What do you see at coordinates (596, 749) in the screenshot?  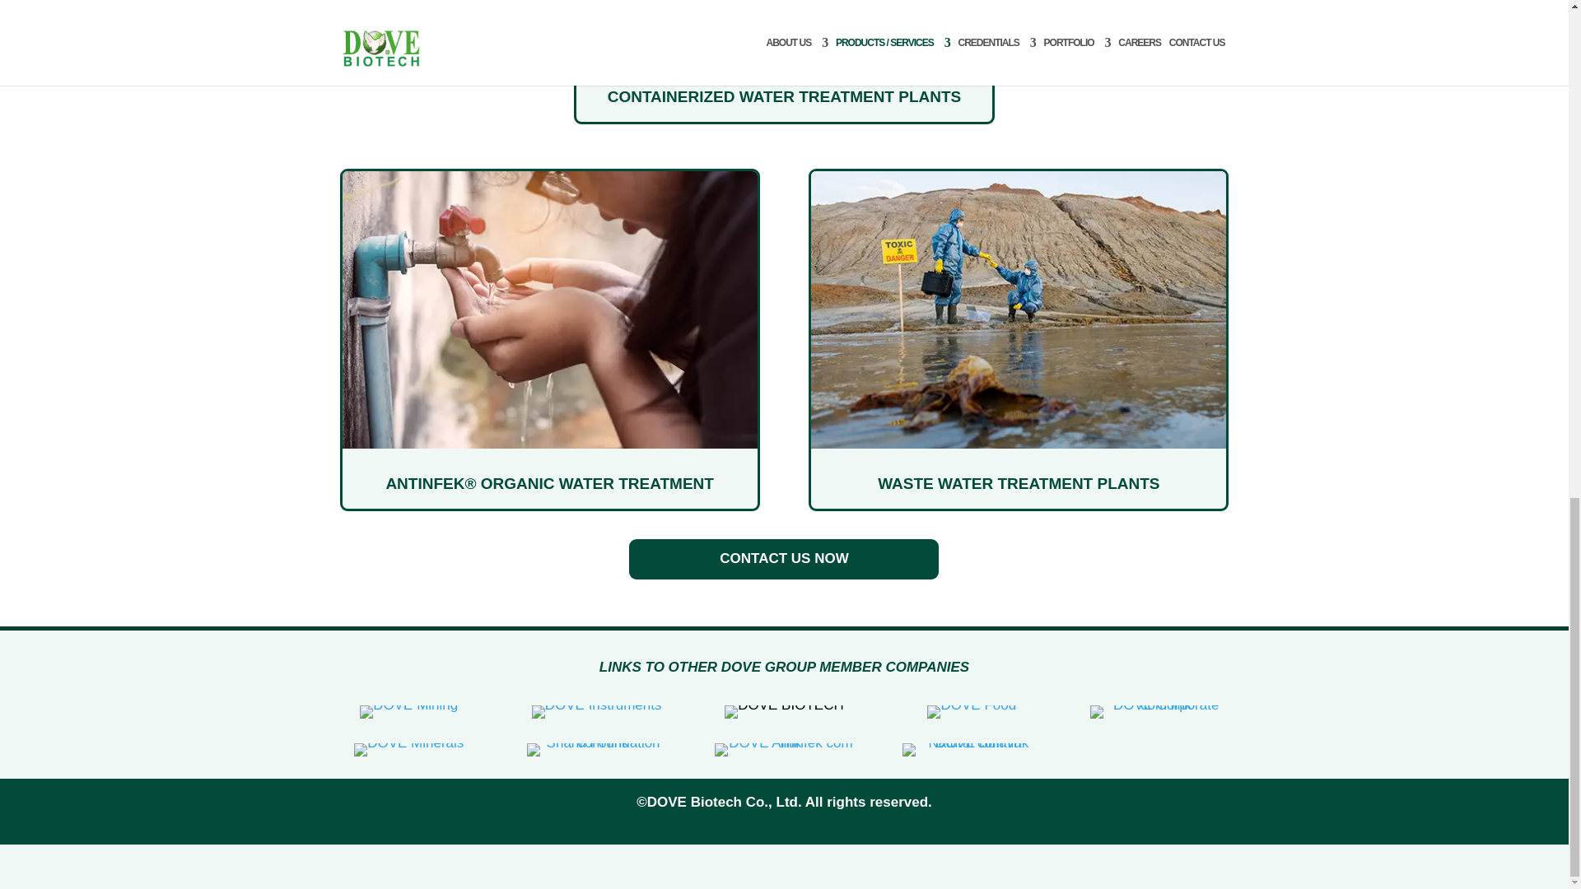 I see `SFNew R-Dove-Group` at bounding box center [596, 749].